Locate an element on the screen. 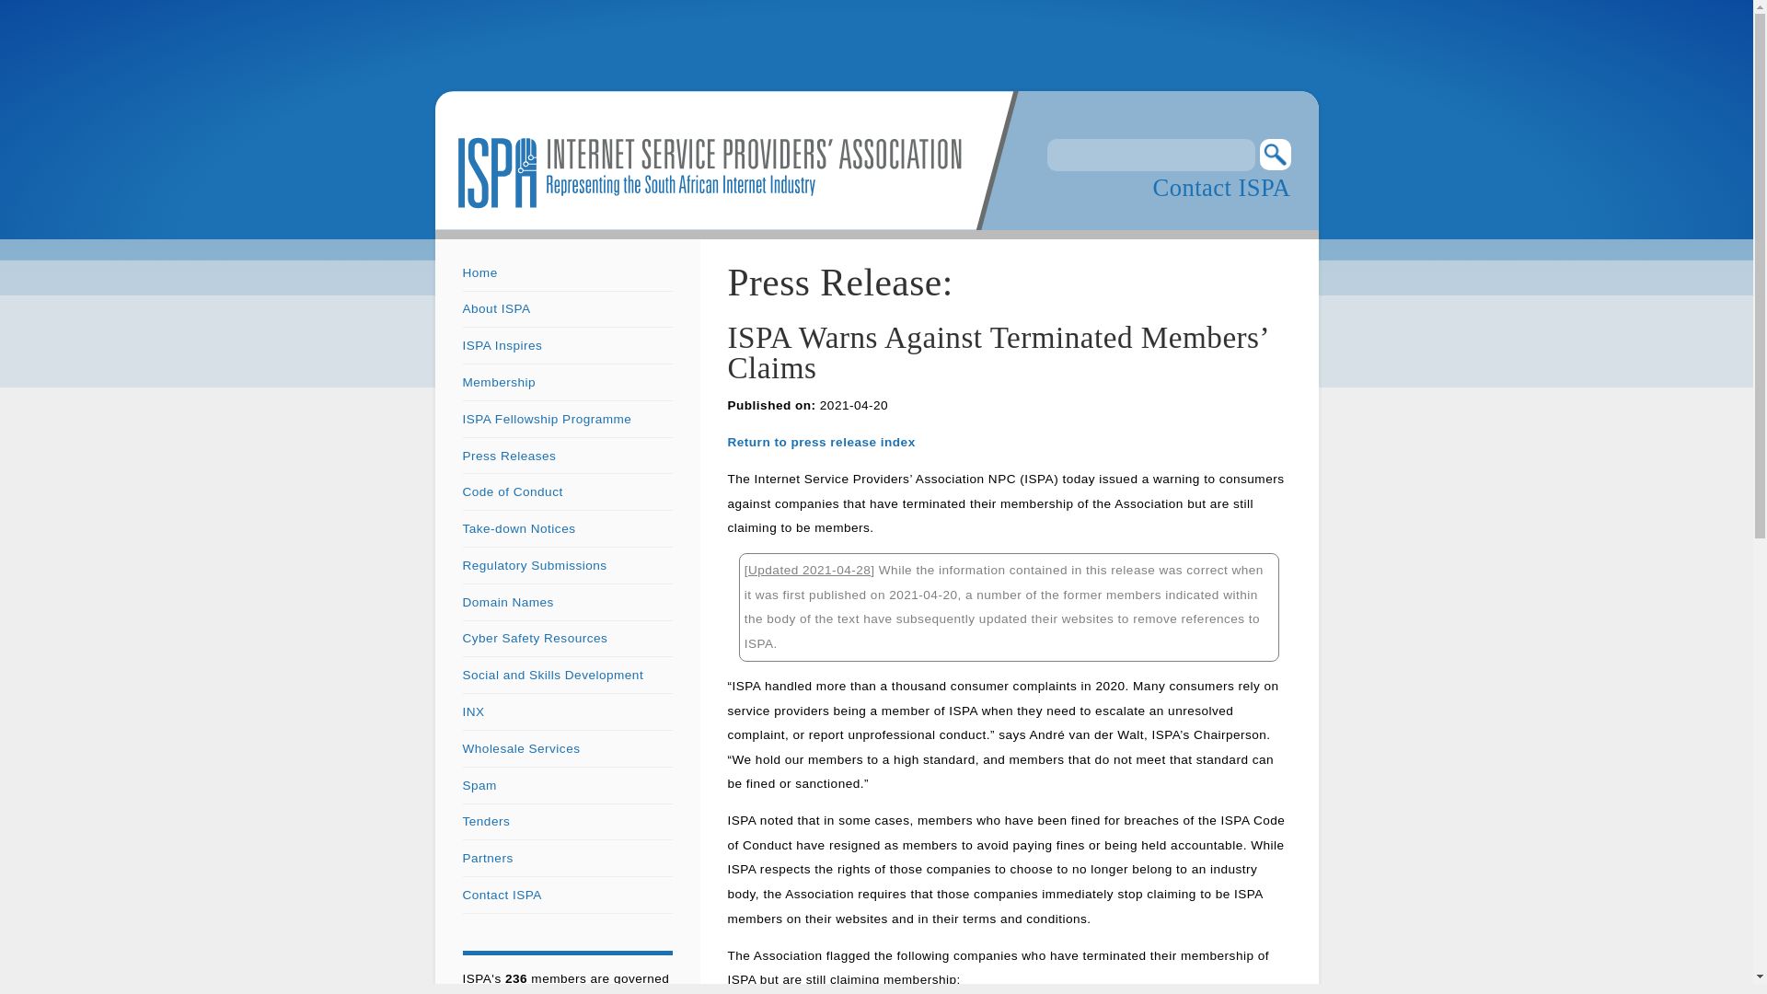  Social and Skills Development is located at coordinates (552, 674).